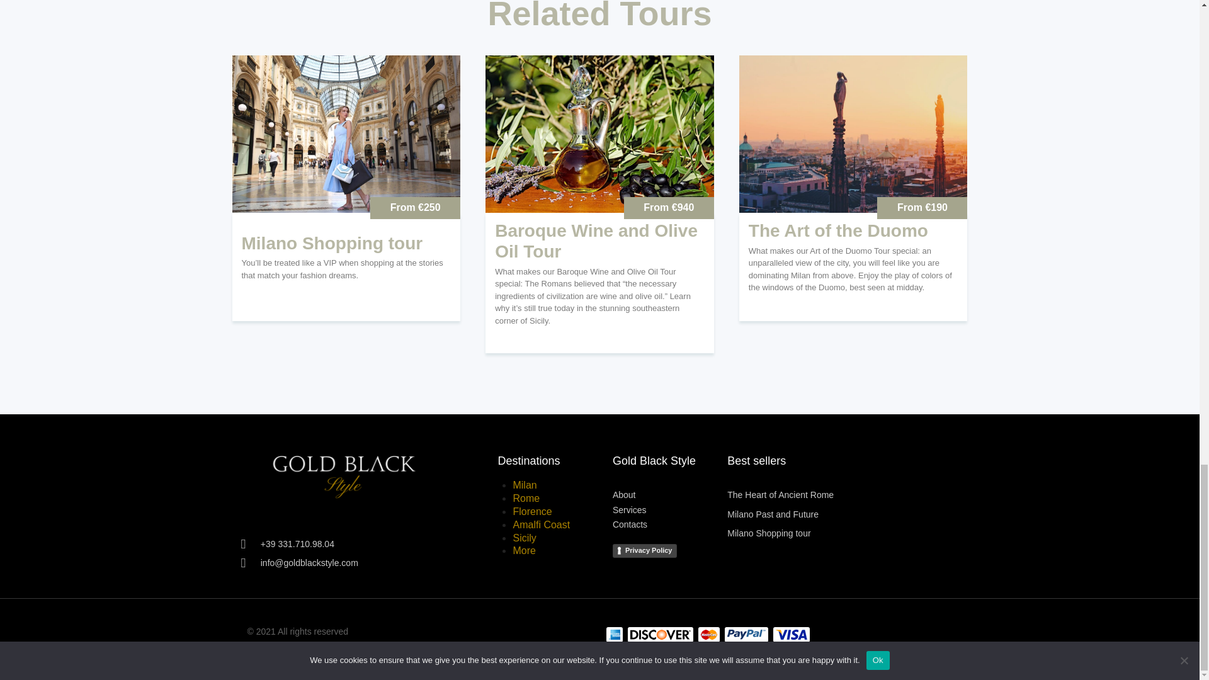  Describe the element at coordinates (645, 550) in the screenshot. I see `Privacy Policy` at that location.